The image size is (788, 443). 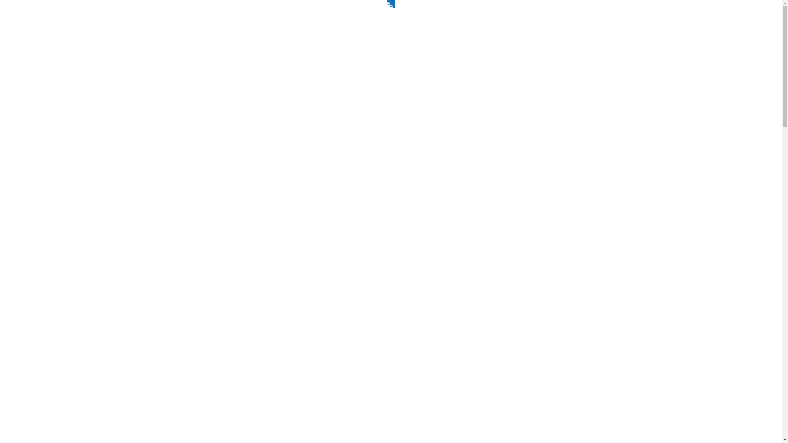 What do you see at coordinates (30, 399) in the screenshot?
I see `Accueil` at bounding box center [30, 399].